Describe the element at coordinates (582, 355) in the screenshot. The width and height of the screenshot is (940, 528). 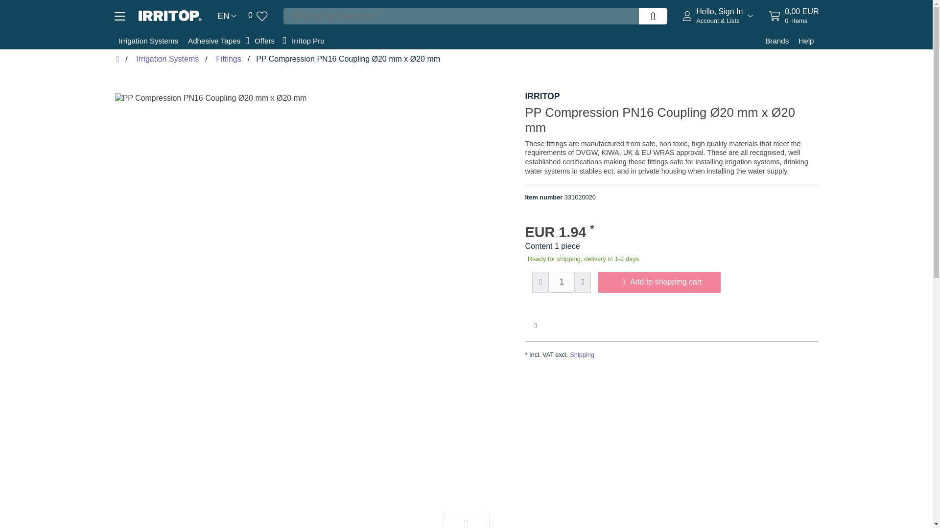
I see `Shipping` at that location.